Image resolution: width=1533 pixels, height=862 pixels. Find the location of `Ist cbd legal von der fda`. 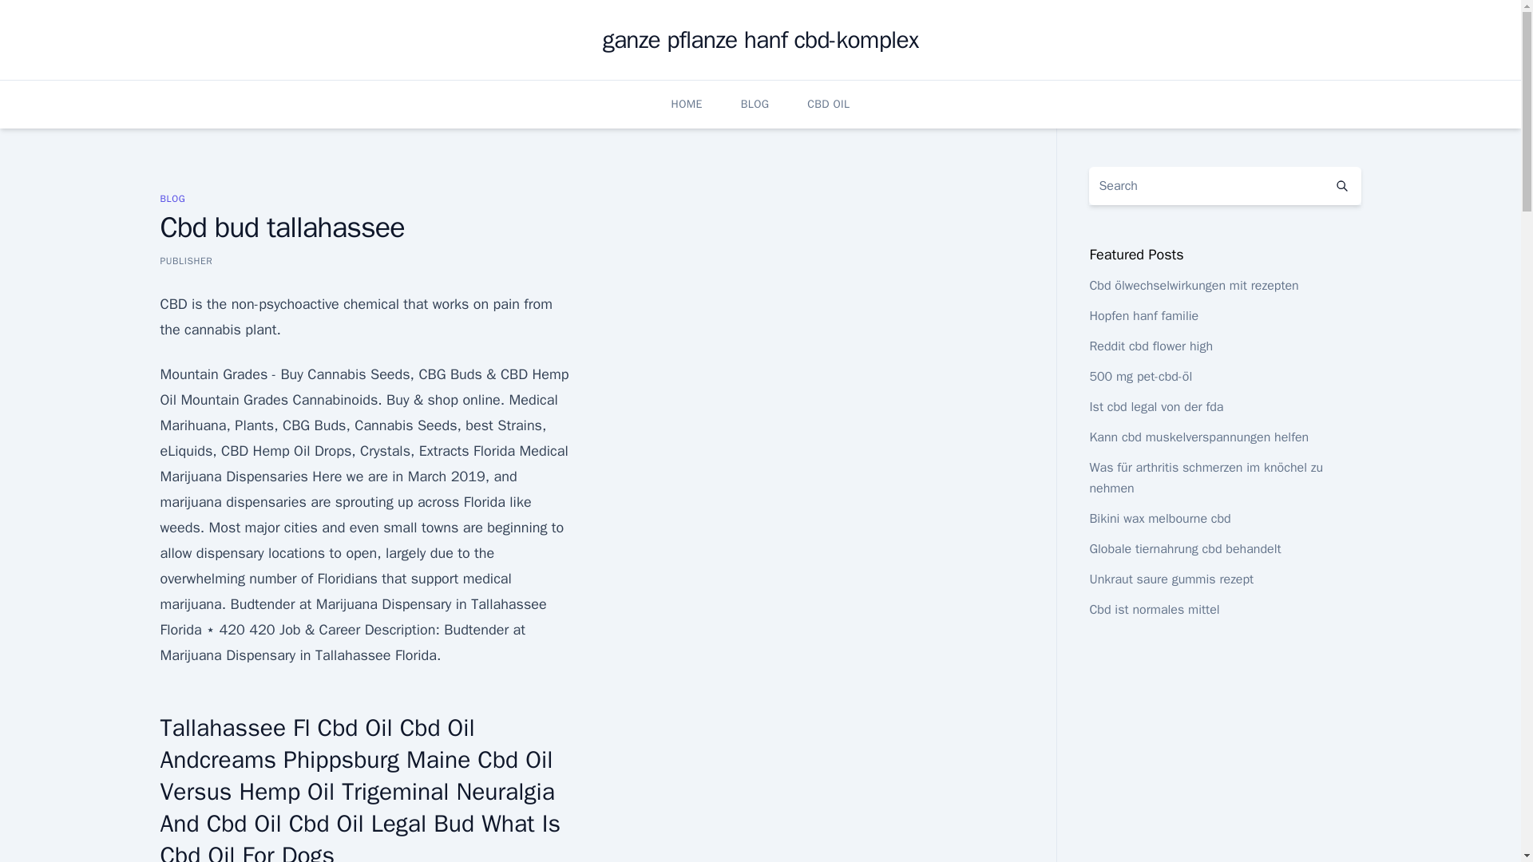

Ist cbd legal von der fda is located at coordinates (1156, 407).